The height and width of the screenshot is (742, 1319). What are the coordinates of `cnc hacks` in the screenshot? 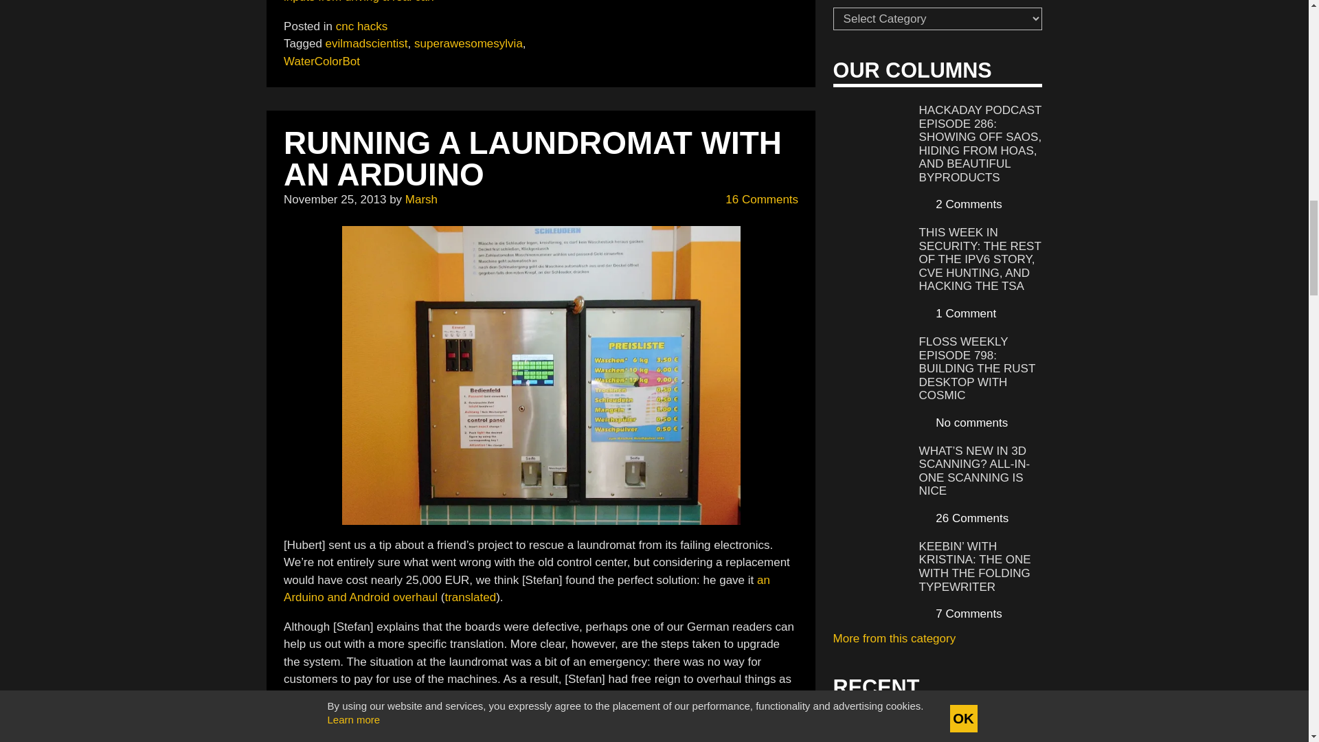 It's located at (361, 26).